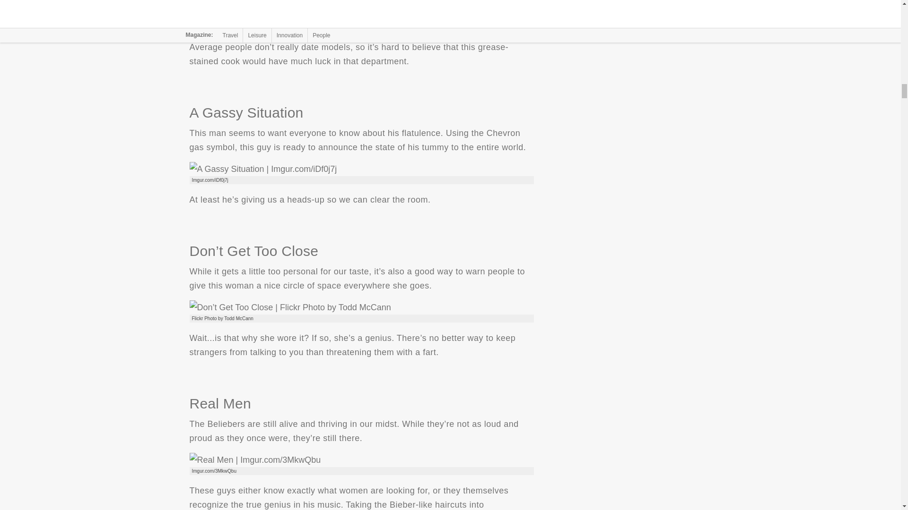 This screenshot has height=510, width=908. What do you see at coordinates (254, 460) in the screenshot?
I see `Real Men` at bounding box center [254, 460].